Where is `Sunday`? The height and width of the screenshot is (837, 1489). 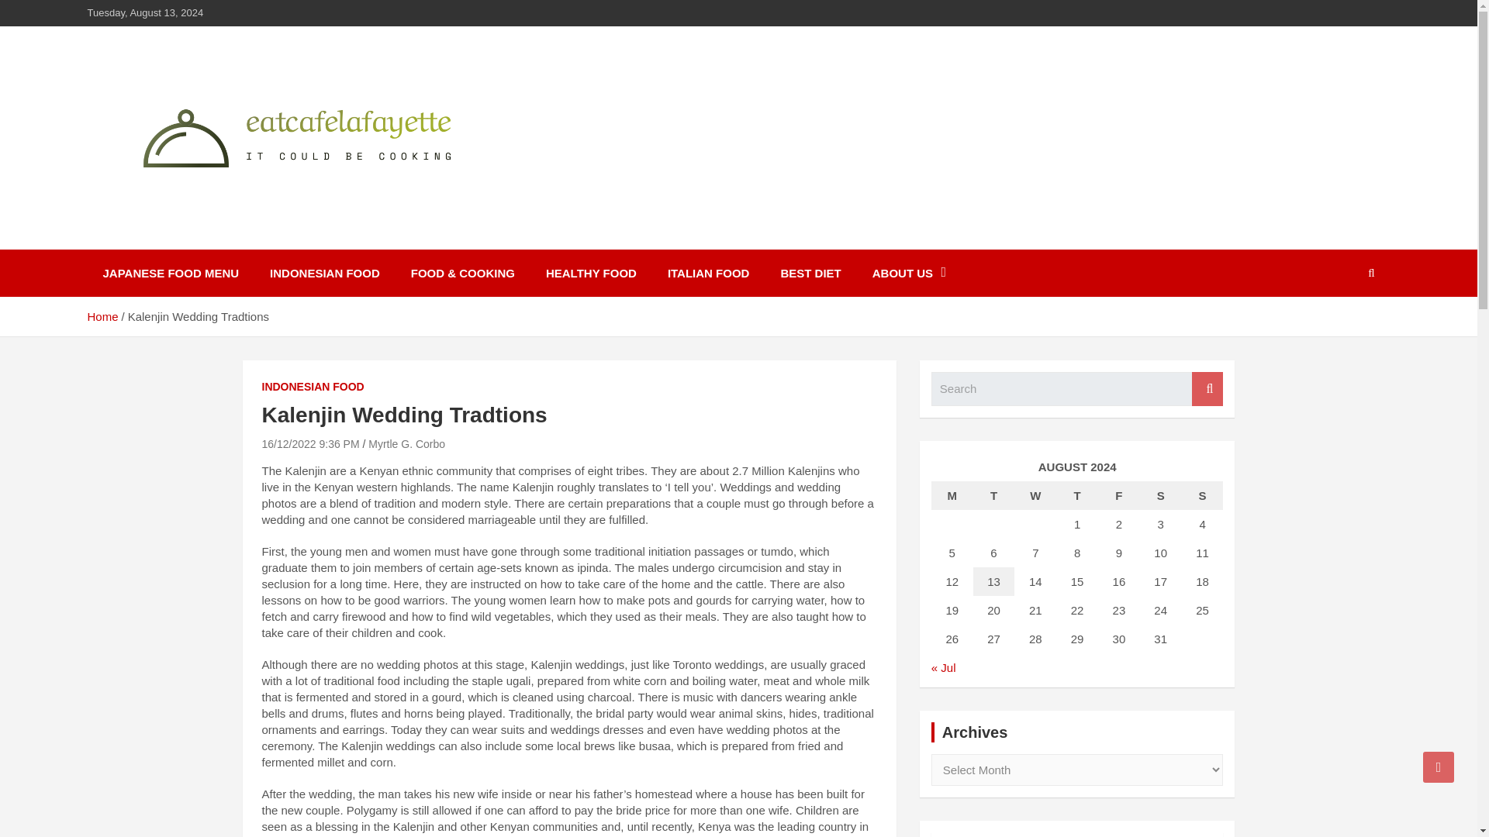 Sunday is located at coordinates (1203, 495).